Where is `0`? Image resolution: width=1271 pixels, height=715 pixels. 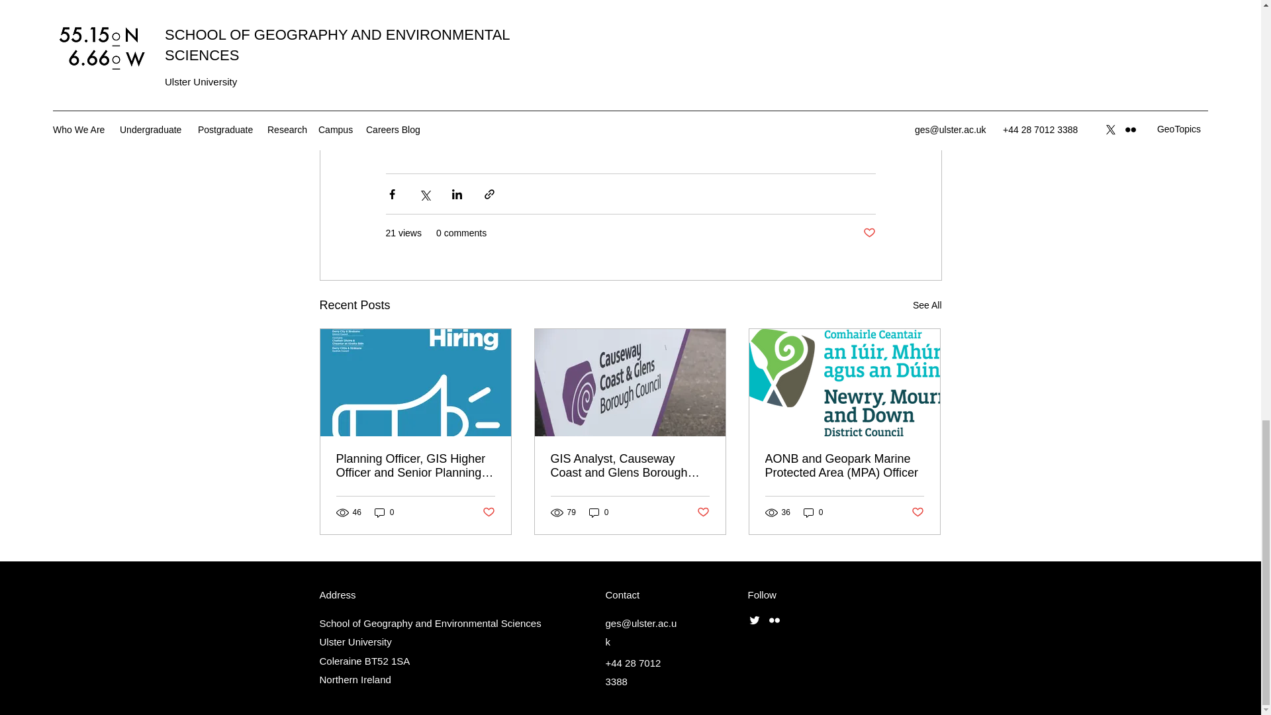
0 is located at coordinates (598, 512).